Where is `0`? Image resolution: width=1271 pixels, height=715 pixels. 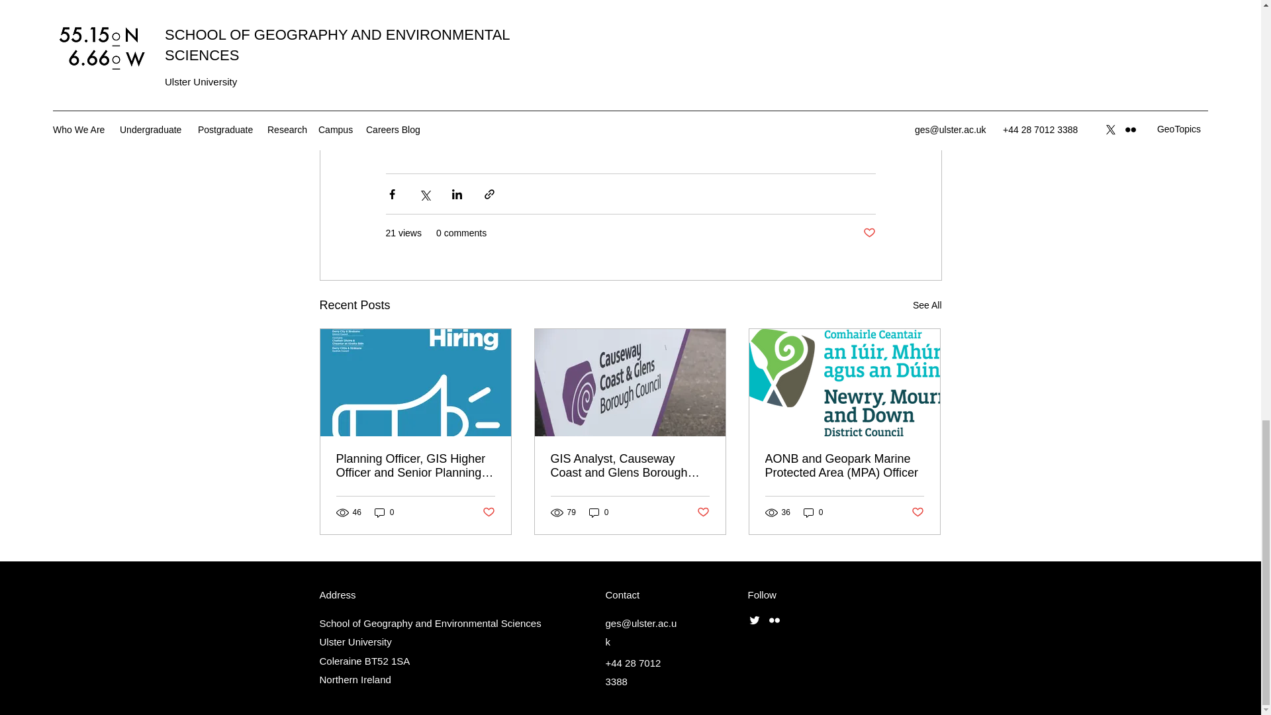
0 is located at coordinates (598, 512).